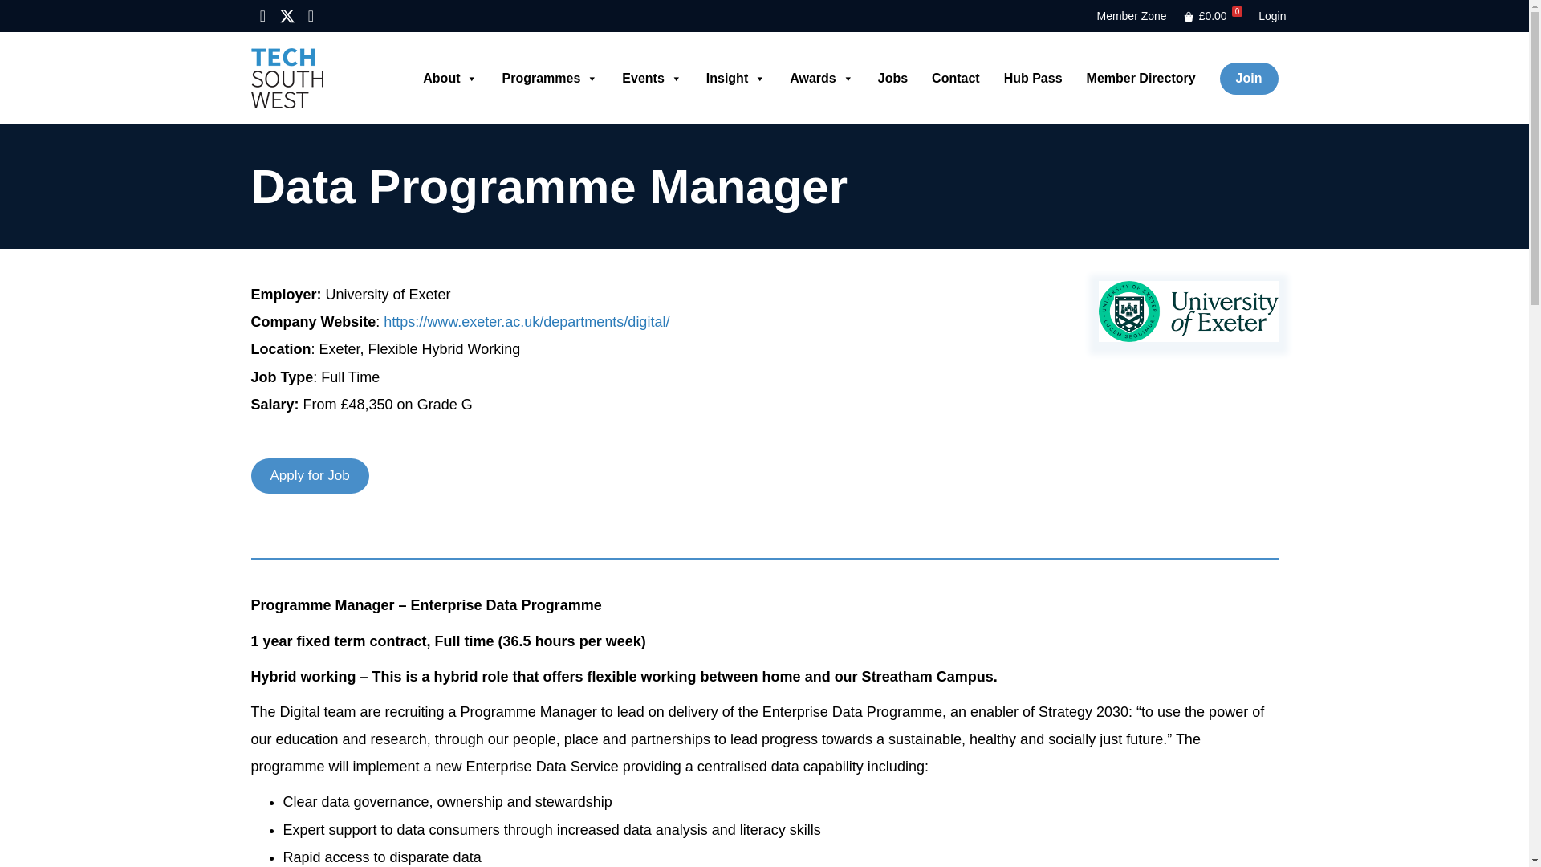 Image resolution: width=1541 pixels, height=867 pixels. What do you see at coordinates (549, 186) in the screenshot?
I see `Data Programme Manager` at bounding box center [549, 186].